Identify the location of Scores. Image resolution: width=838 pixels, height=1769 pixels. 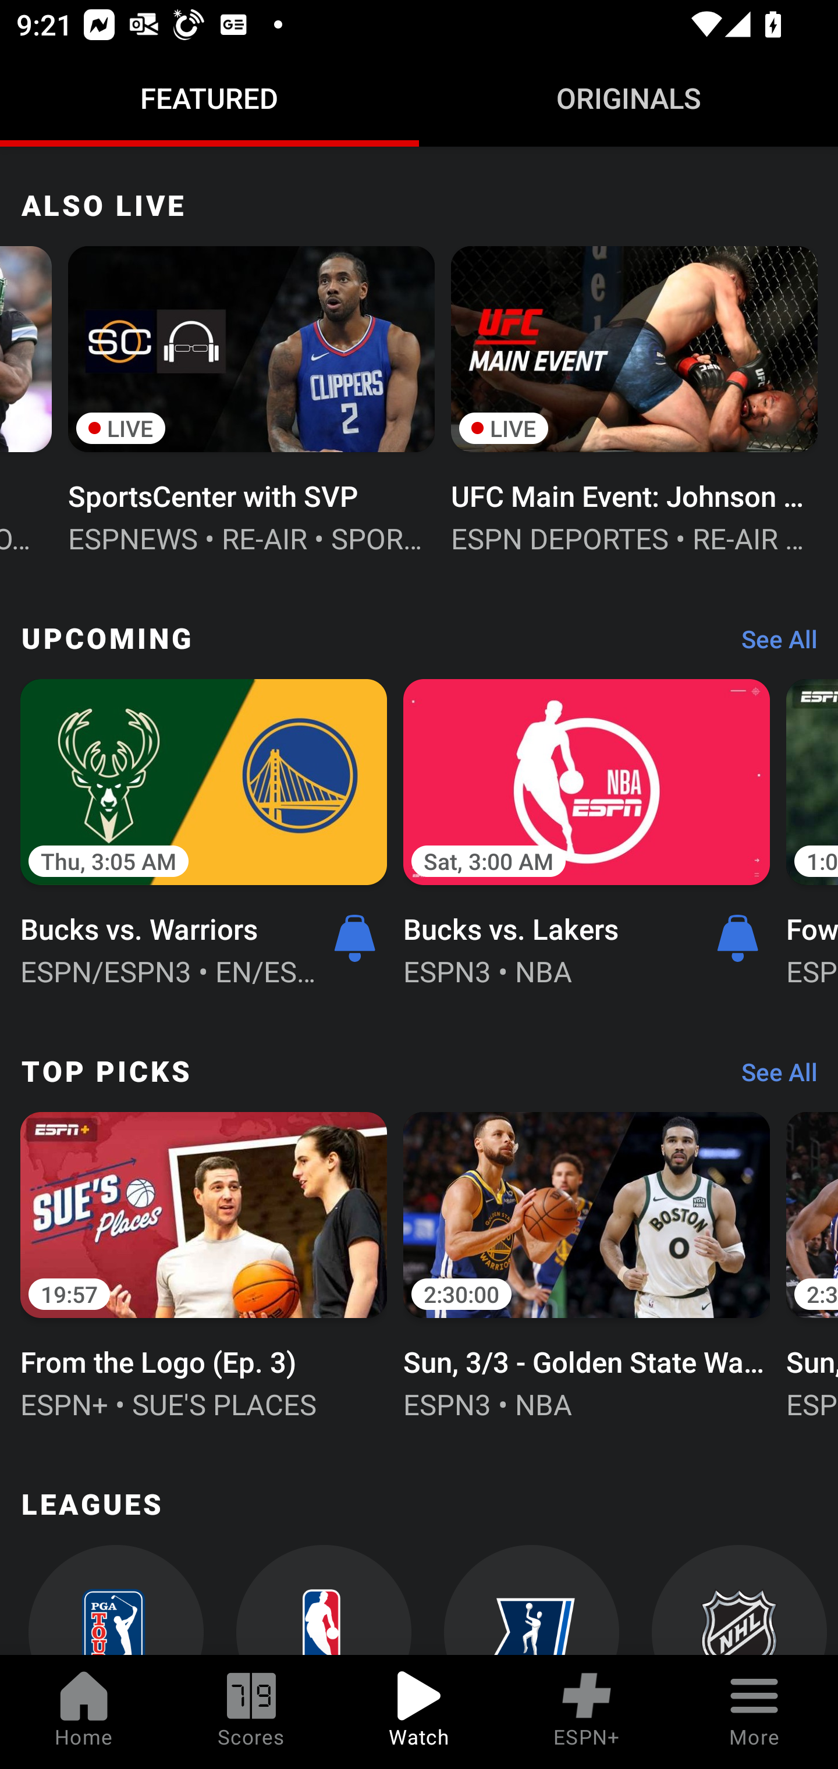
(251, 1712).